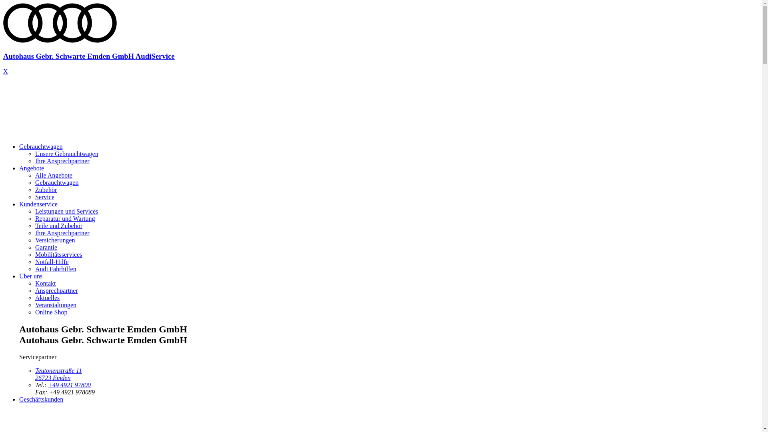 This screenshot has width=768, height=432. Describe the element at coordinates (52, 262) in the screenshot. I see `Notfall-Hilfe` at that location.